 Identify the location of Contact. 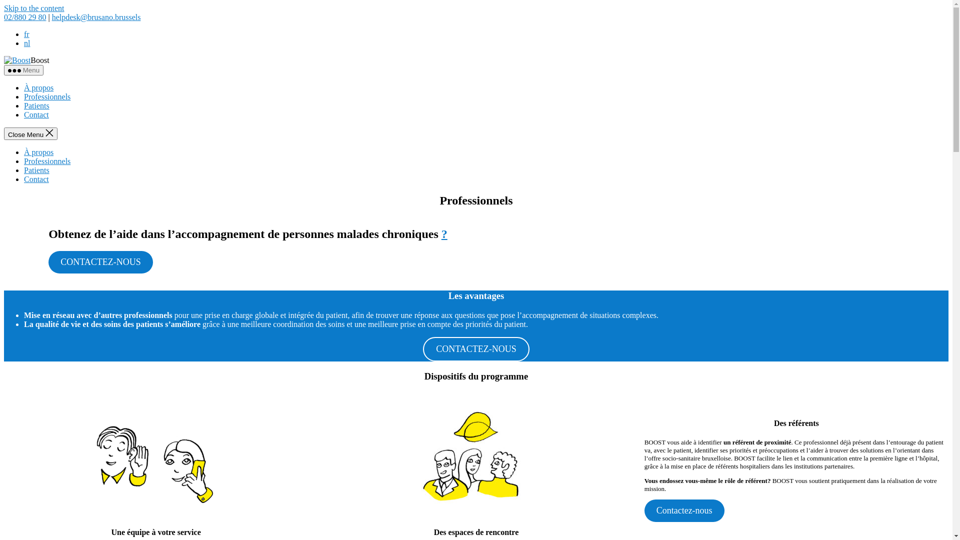
(36, 179).